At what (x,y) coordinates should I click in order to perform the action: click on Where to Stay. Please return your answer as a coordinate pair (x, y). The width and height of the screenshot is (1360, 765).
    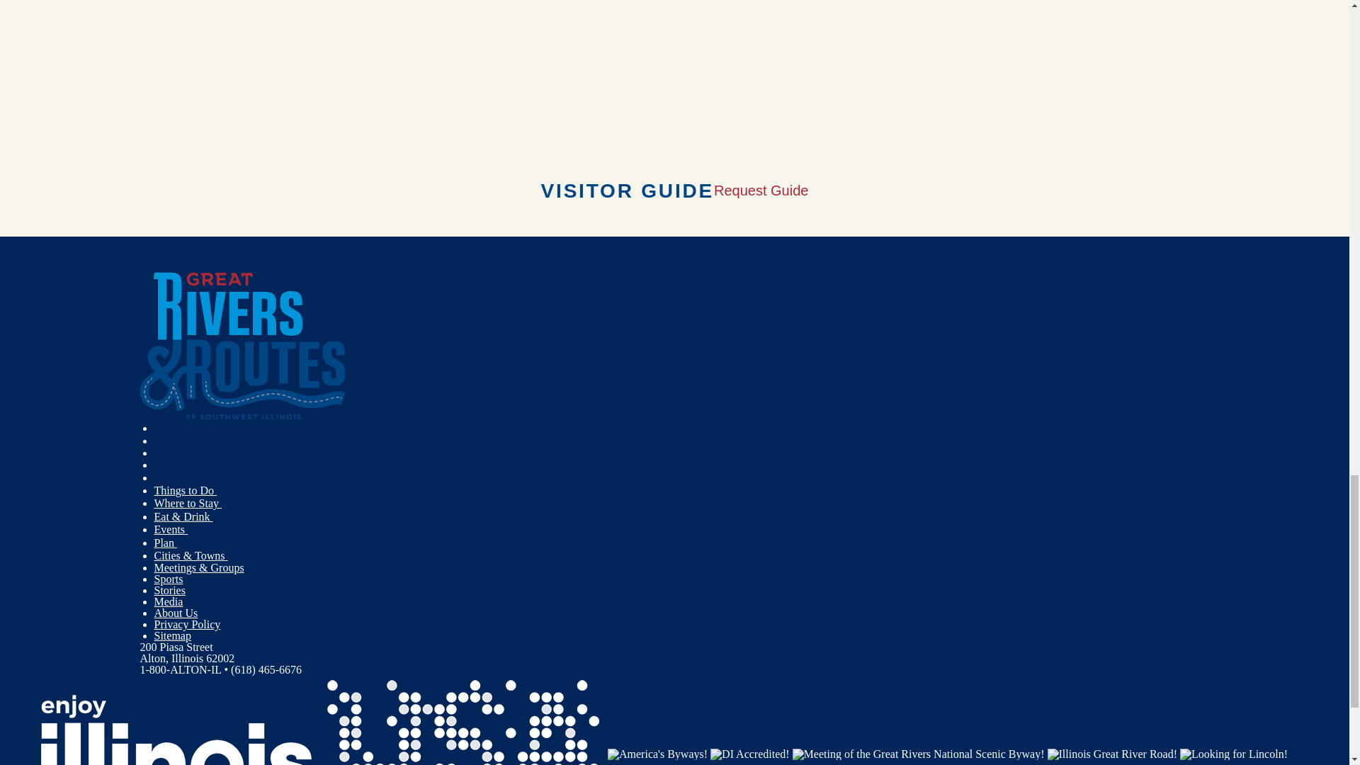
    Looking at the image, I should click on (188, 503).